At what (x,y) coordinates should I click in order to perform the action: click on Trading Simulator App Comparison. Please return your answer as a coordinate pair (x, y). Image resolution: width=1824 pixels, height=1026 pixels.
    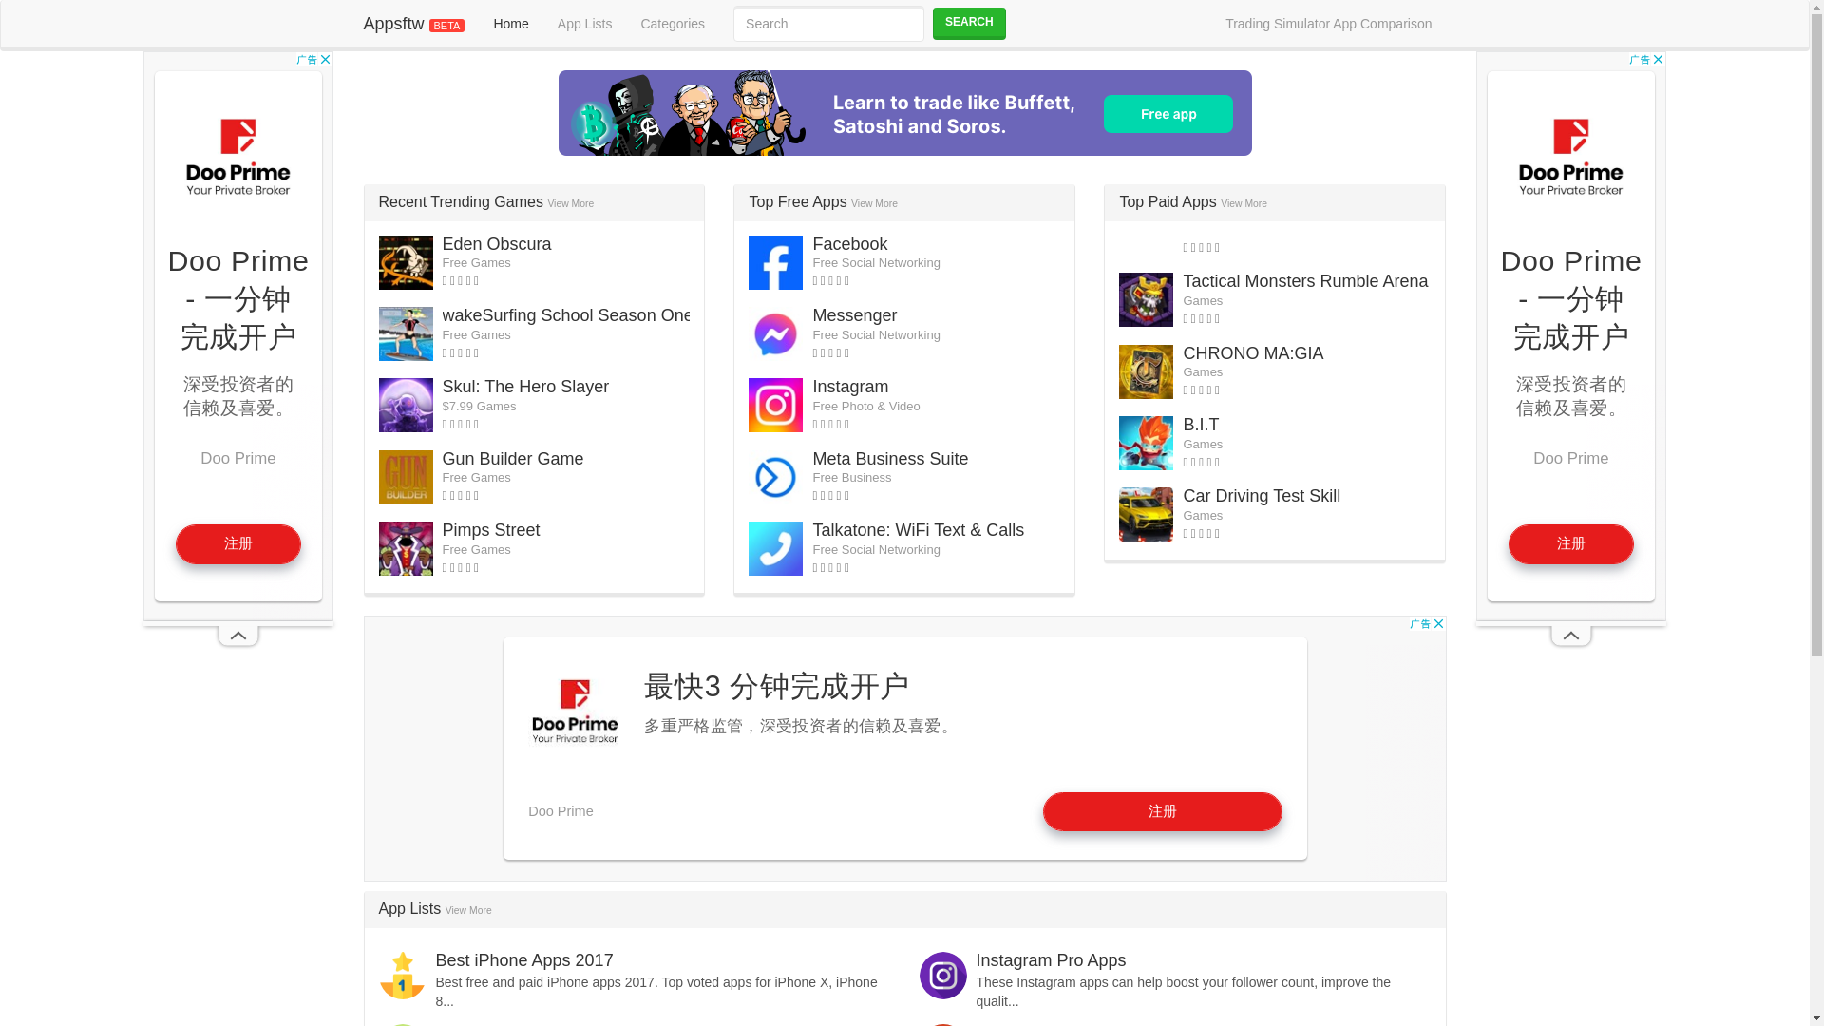
    Looking at the image, I should click on (1328, 23).